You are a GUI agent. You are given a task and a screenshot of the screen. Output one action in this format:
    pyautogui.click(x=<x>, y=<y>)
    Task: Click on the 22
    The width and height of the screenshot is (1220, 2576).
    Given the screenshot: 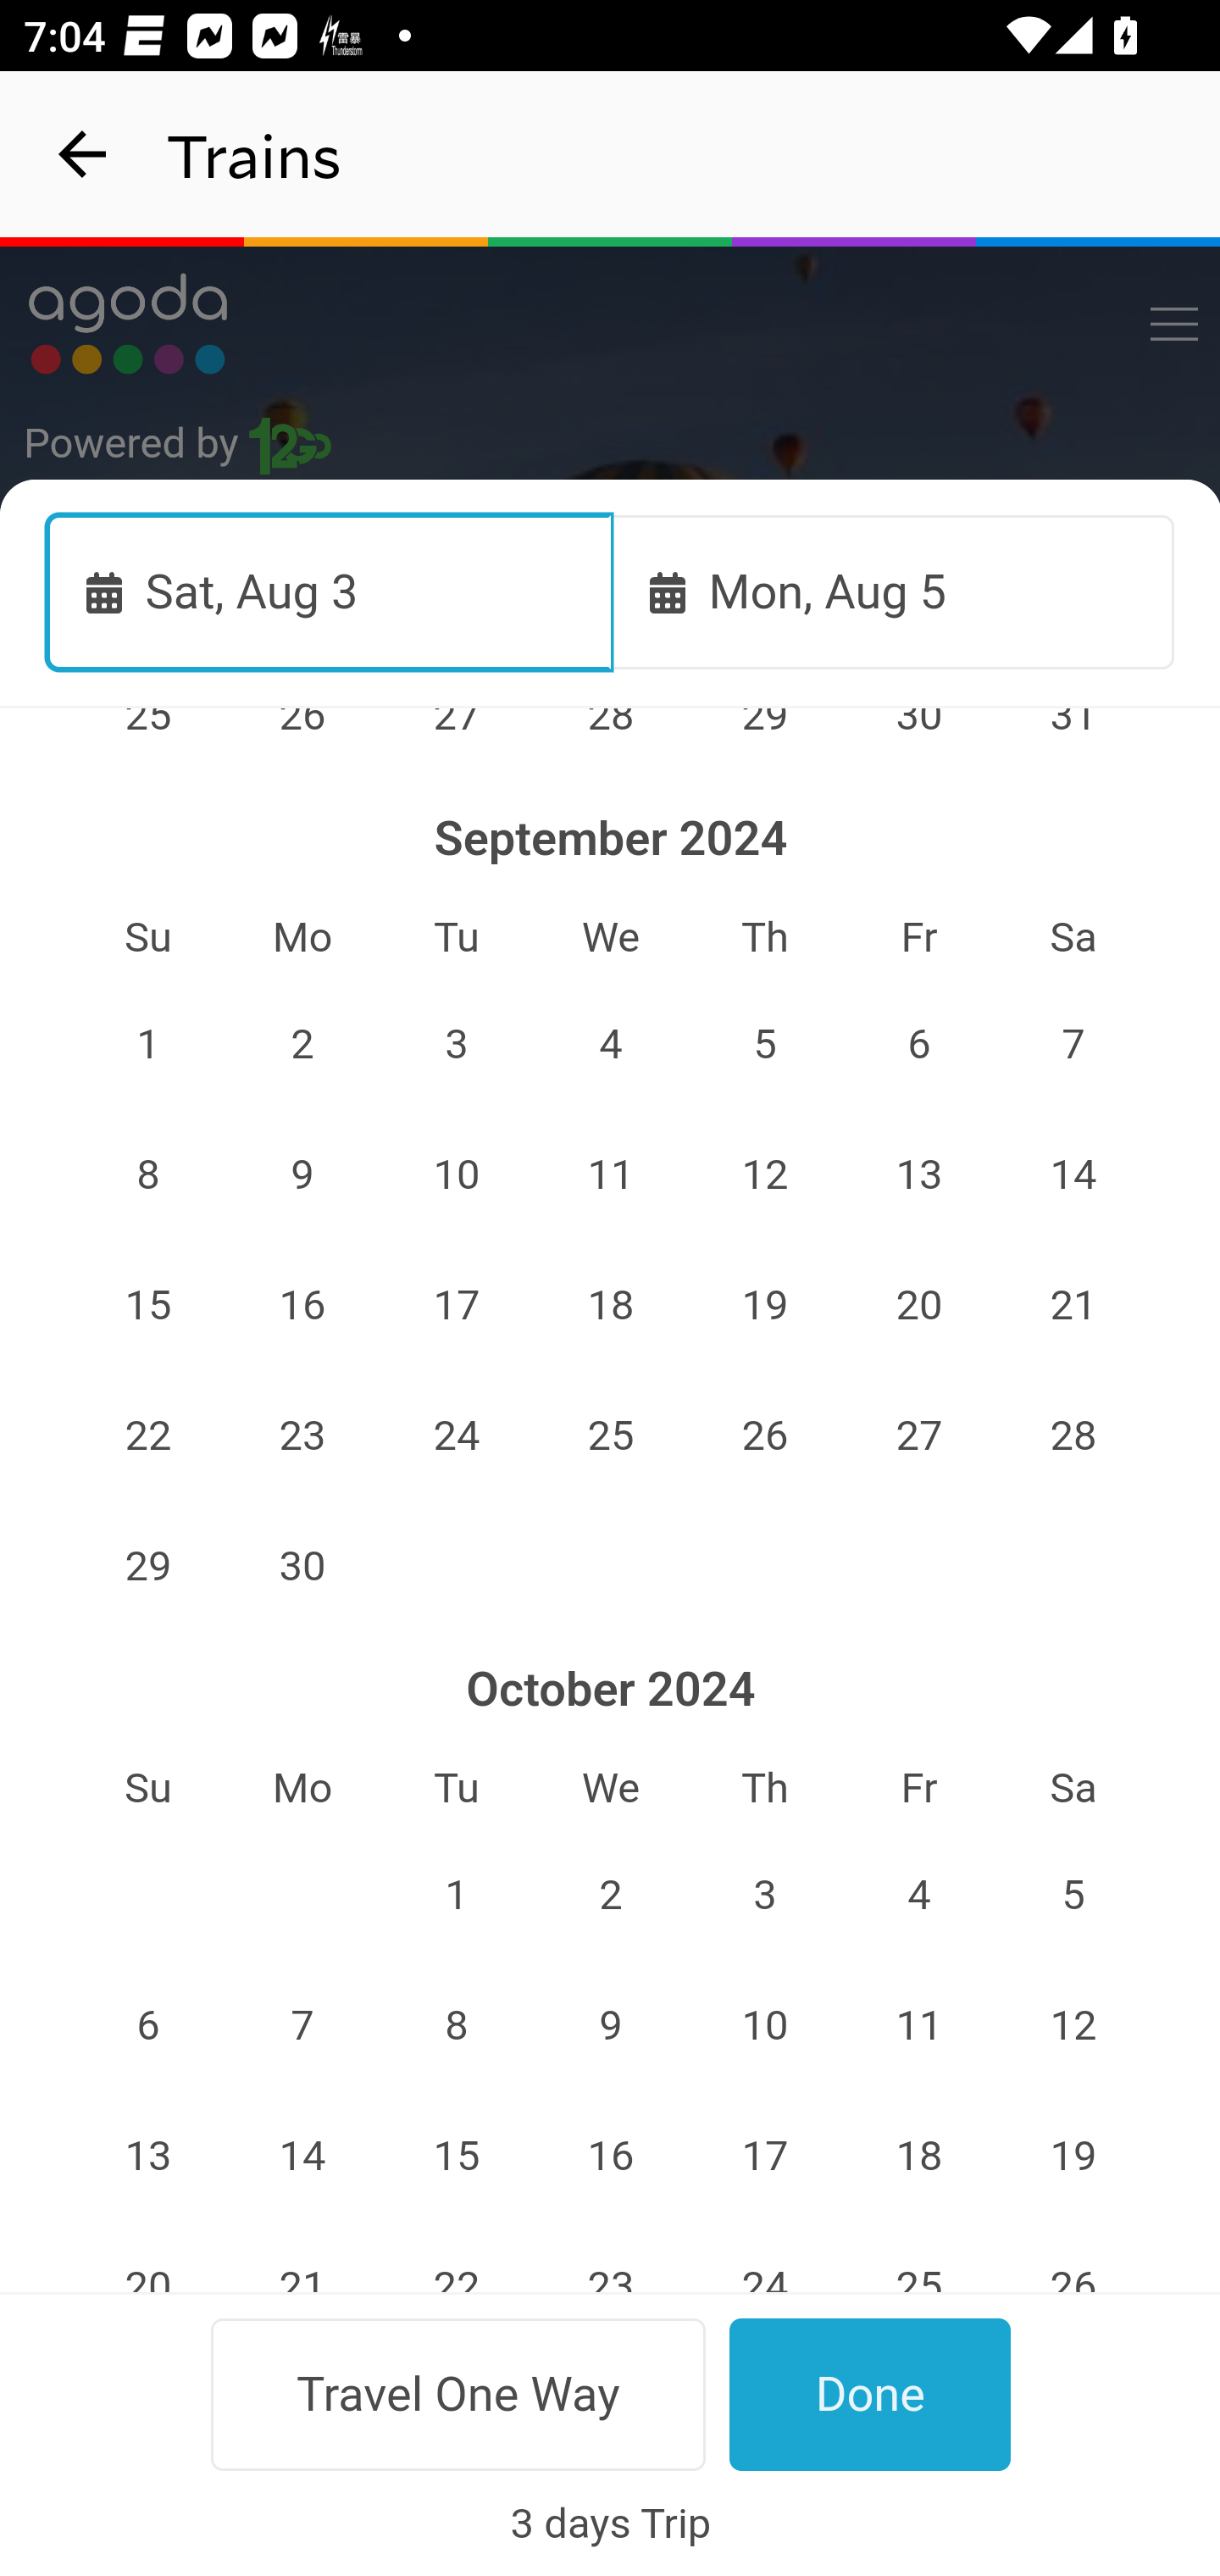 What is the action you would take?
    pyautogui.click(x=147, y=1435)
    